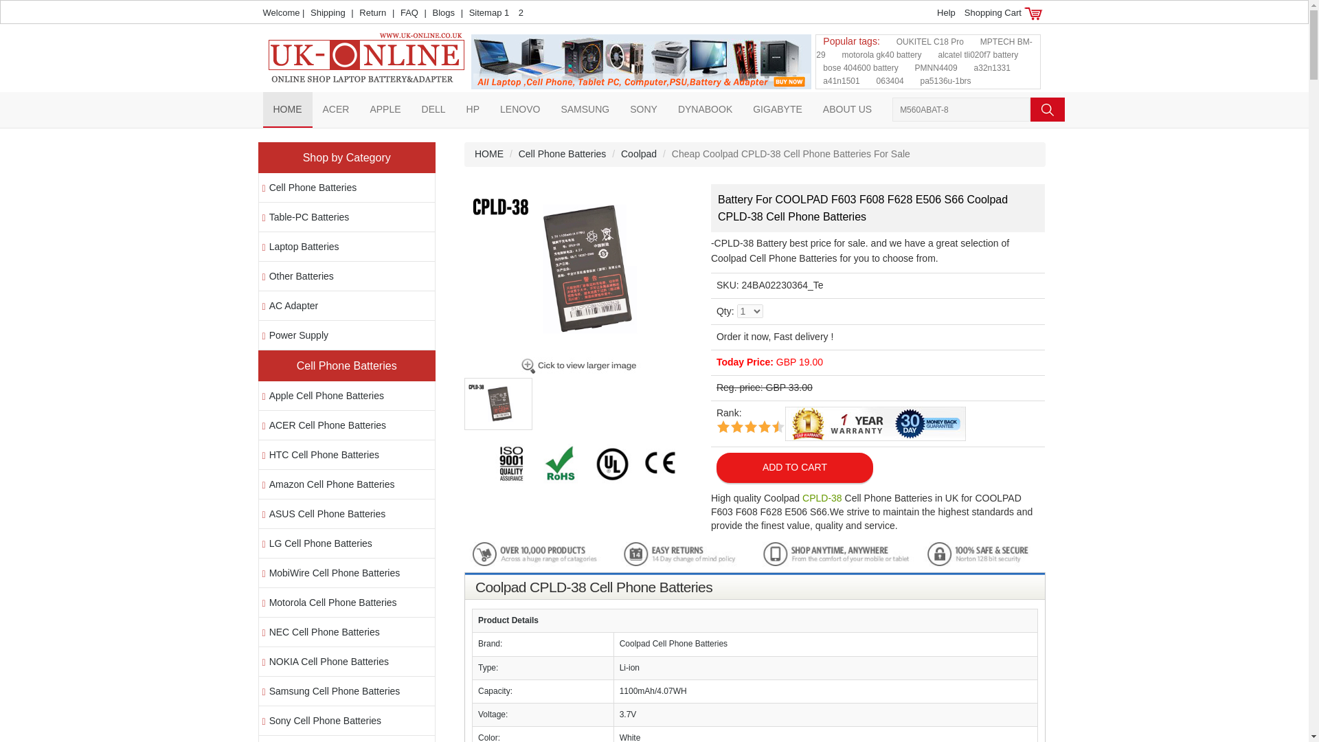 This screenshot has height=742, width=1319. Describe the element at coordinates (335, 109) in the screenshot. I see `ACER` at that location.